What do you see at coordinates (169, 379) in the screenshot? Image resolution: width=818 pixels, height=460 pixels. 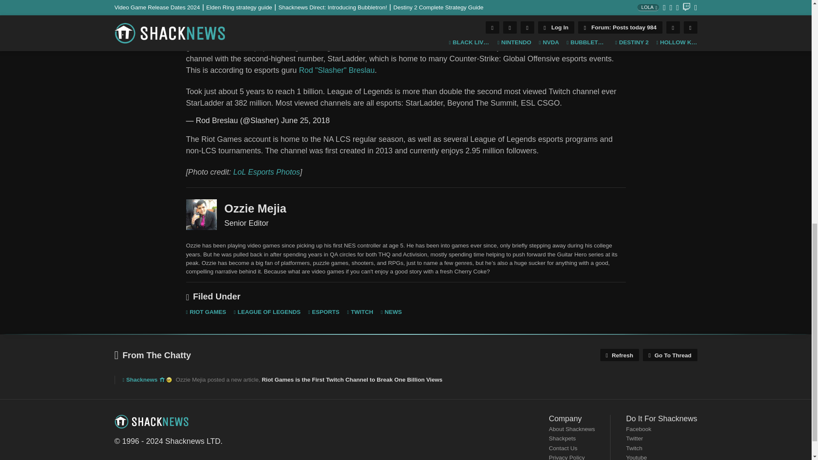 I see `legacy 20 years` at bounding box center [169, 379].